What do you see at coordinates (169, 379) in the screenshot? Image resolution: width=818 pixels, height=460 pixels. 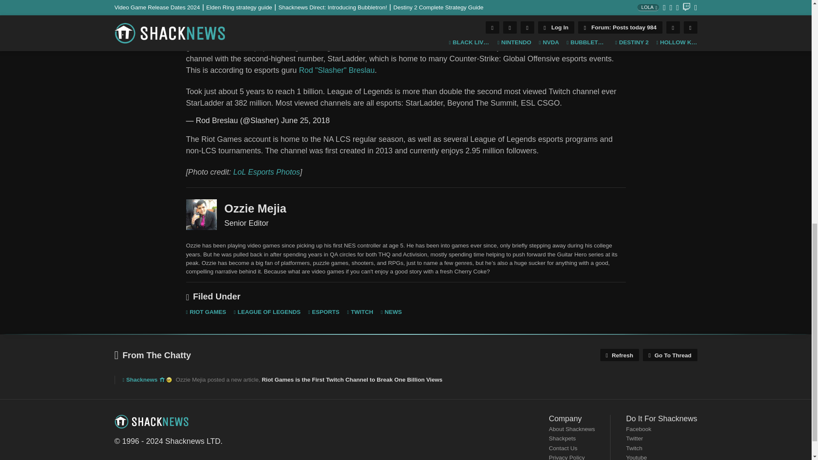 I see `legacy 20 years` at bounding box center [169, 379].